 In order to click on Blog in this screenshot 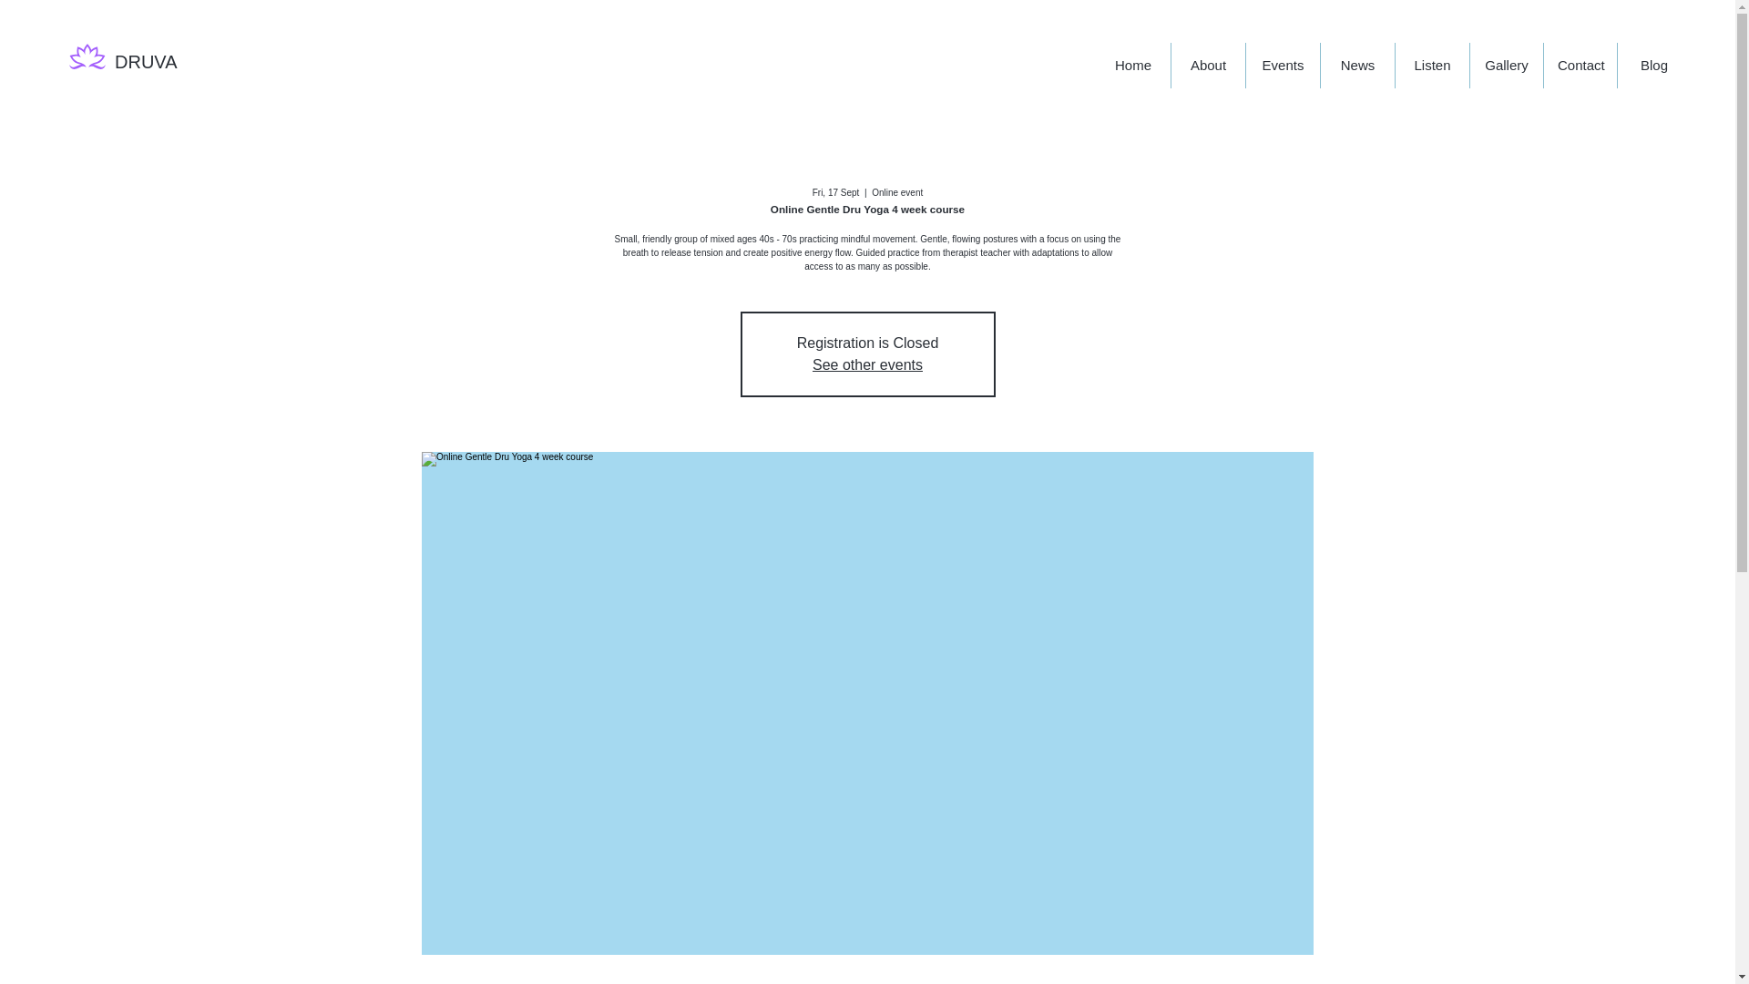, I will do `click(1653, 66)`.